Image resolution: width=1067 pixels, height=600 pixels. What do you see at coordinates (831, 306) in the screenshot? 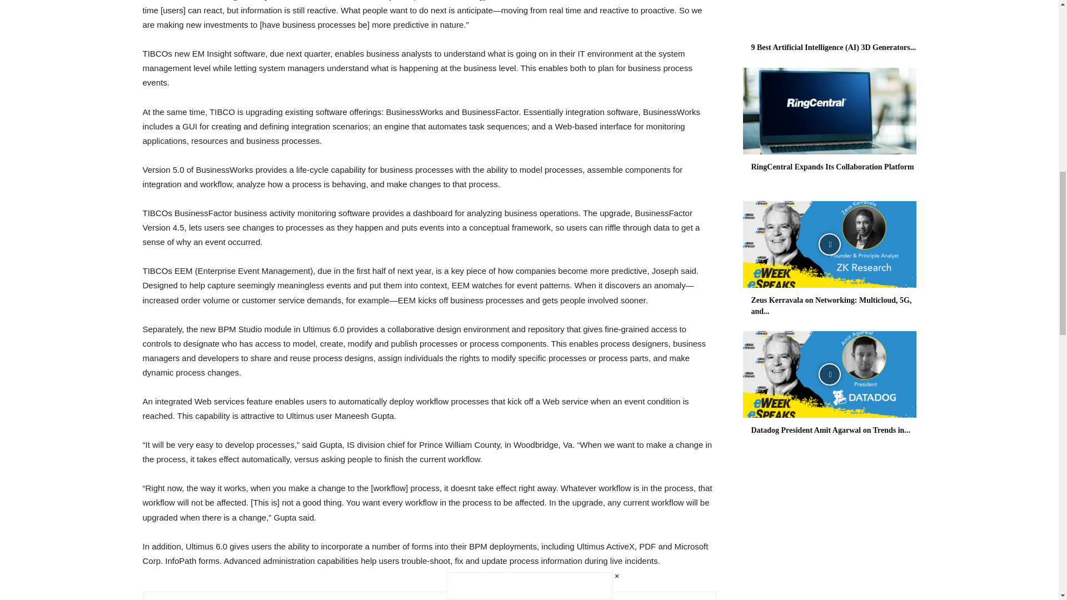
I see `Zeus Kerravala on Networking: Multicloud, 5G, and Automation` at bounding box center [831, 306].